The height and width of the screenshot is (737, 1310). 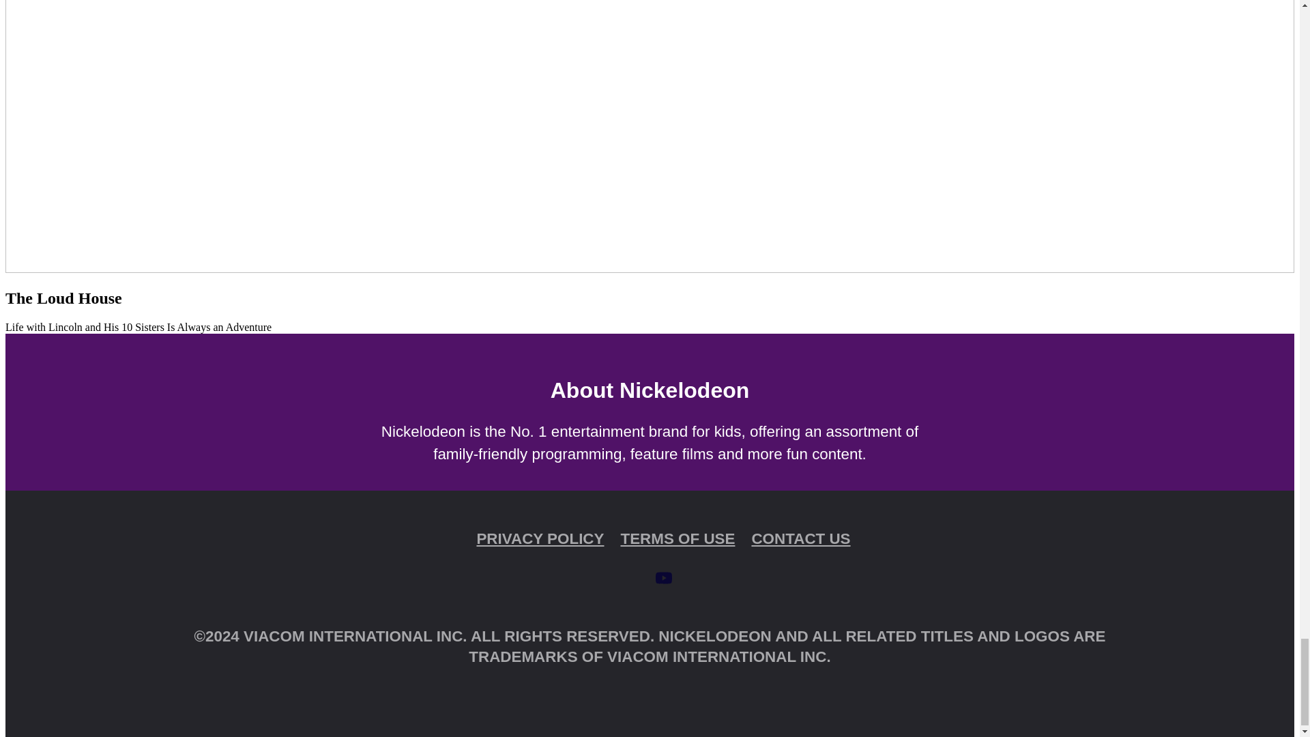 What do you see at coordinates (800, 538) in the screenshot?
I see `Contact Us` at bounding box center [800, 538].